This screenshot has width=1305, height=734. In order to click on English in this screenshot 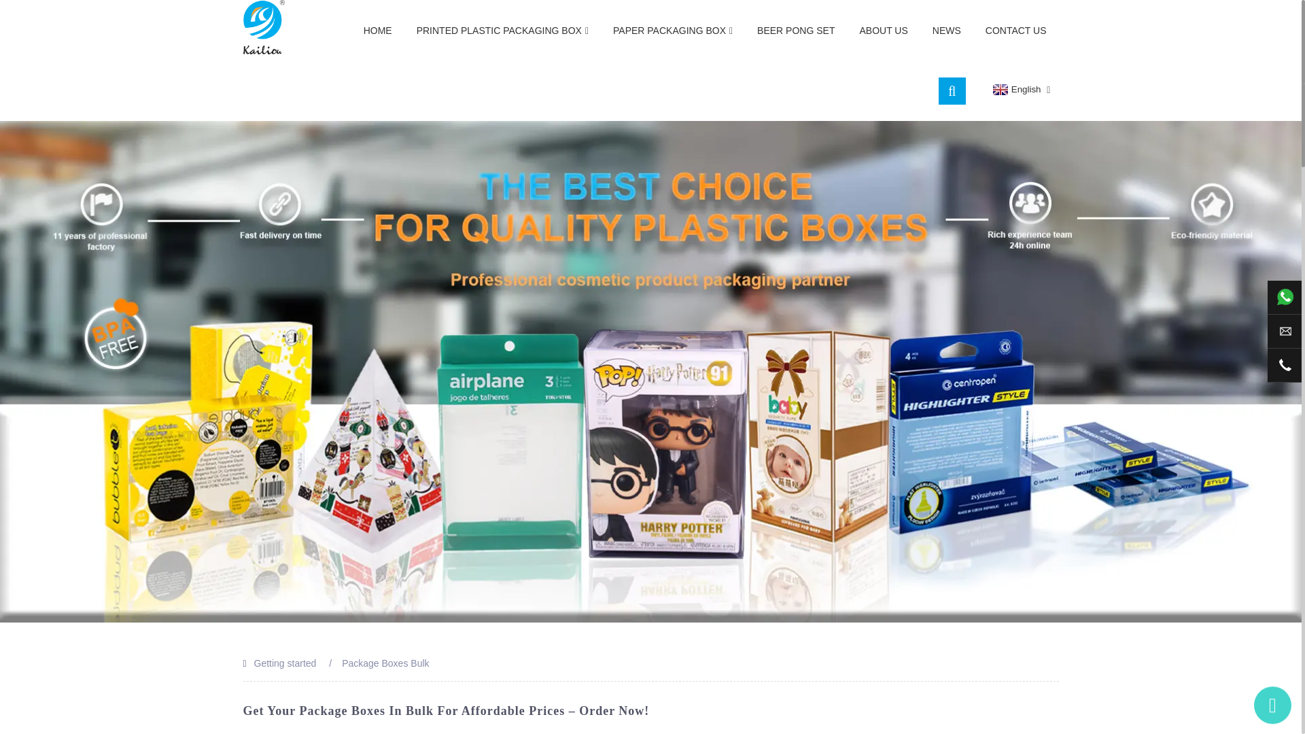, I will do `click(1015, 90)`.